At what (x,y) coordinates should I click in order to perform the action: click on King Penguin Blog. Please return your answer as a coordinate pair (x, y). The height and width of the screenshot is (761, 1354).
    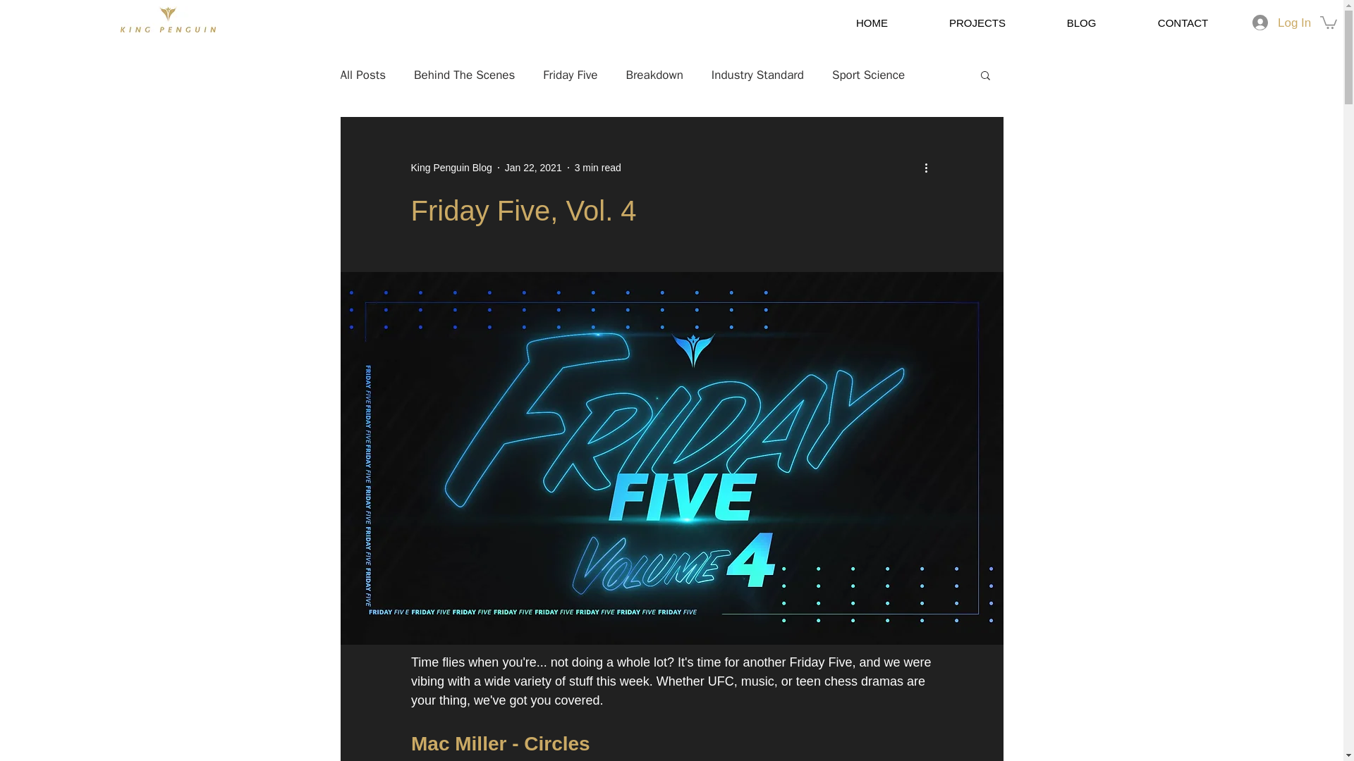
    Looking at the image, I should click on (450, 168).